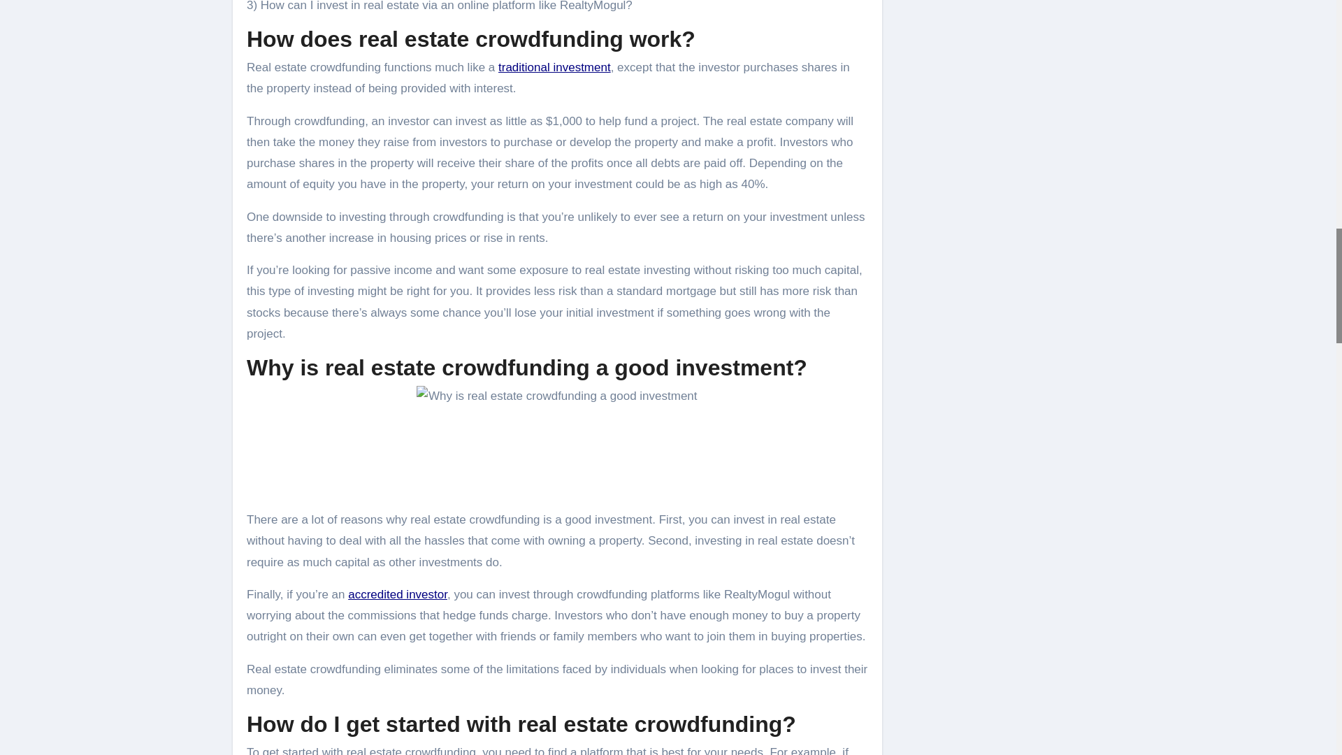  What do you see at coordinates (397, 594) in the screenshot?
I see `accredited investor` at bounding box center [397, 594].